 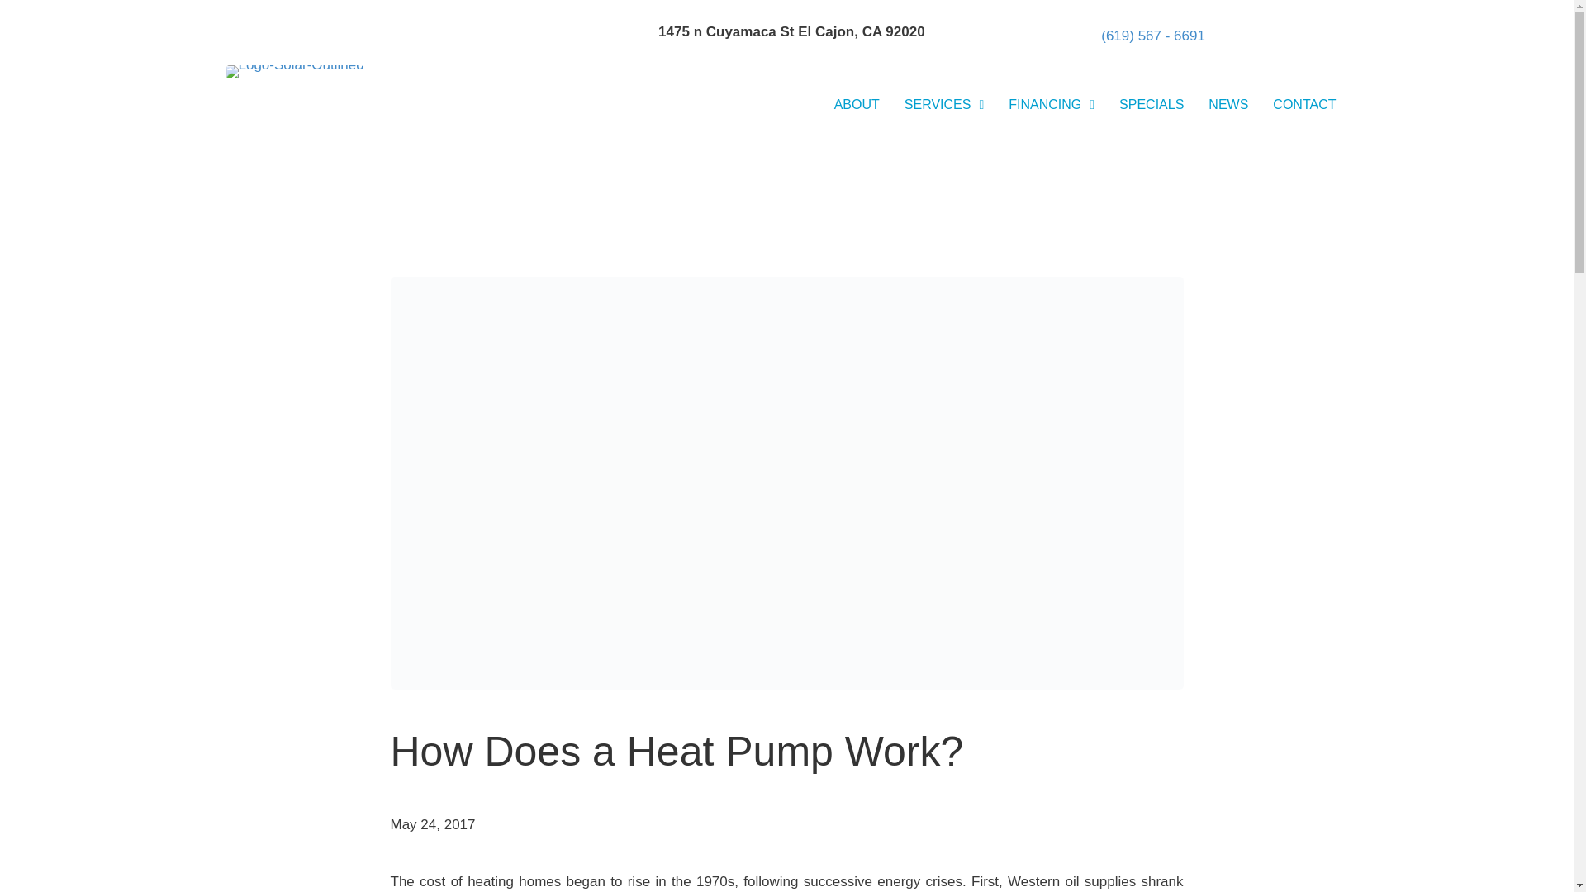 I want to click on NEWS, so click(x=1227, y=104).